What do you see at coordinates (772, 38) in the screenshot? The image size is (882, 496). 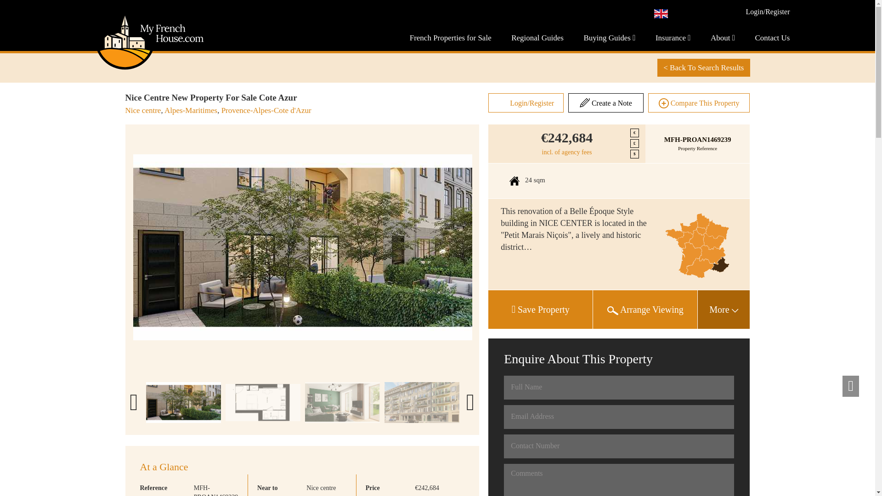 I see `Contact Us` at bounding box center [772, 38].